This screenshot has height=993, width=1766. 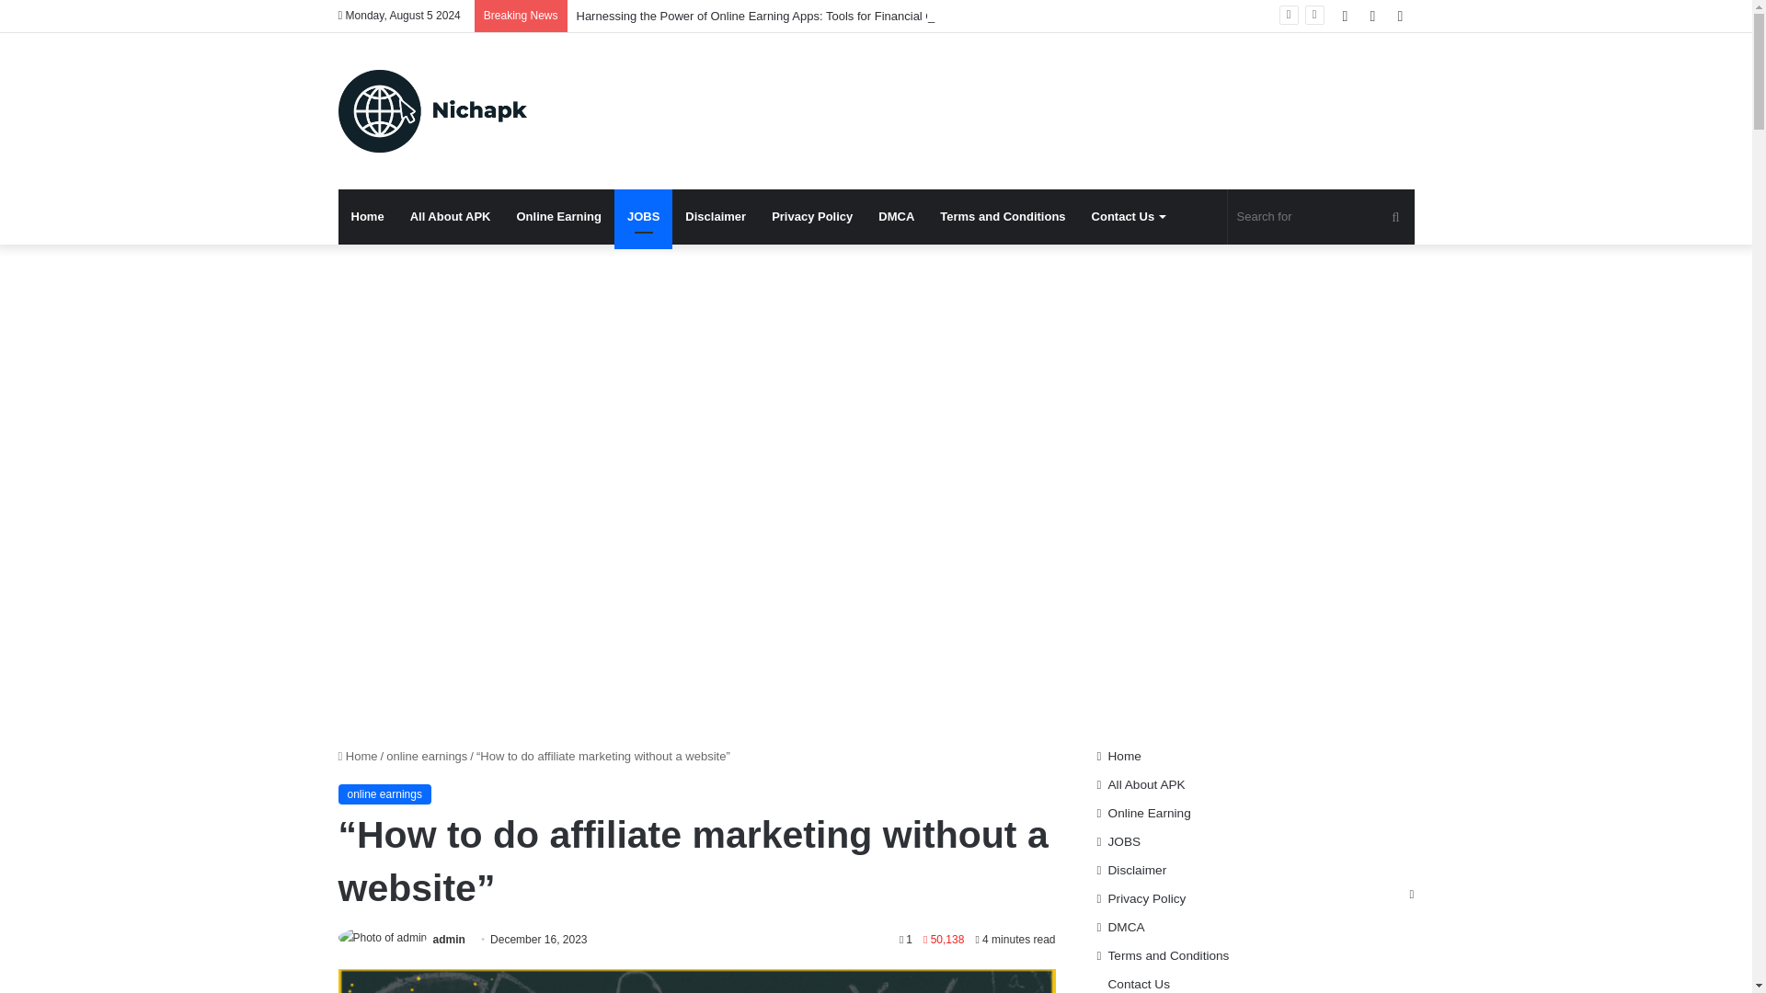 I want to click on Online Earning, so click(x=557, y=217).